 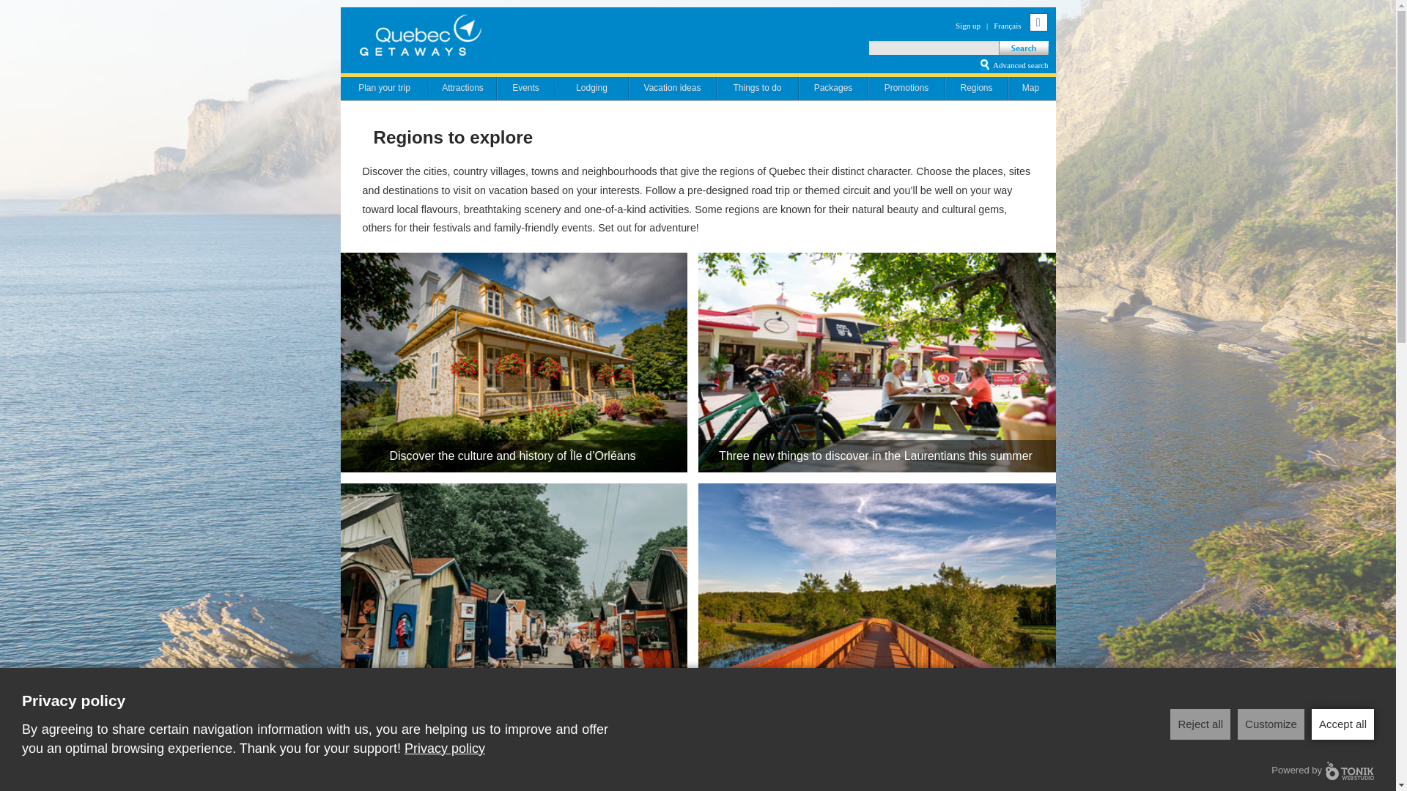 I want to click on Advanced search, so click(x=1020, y=64).